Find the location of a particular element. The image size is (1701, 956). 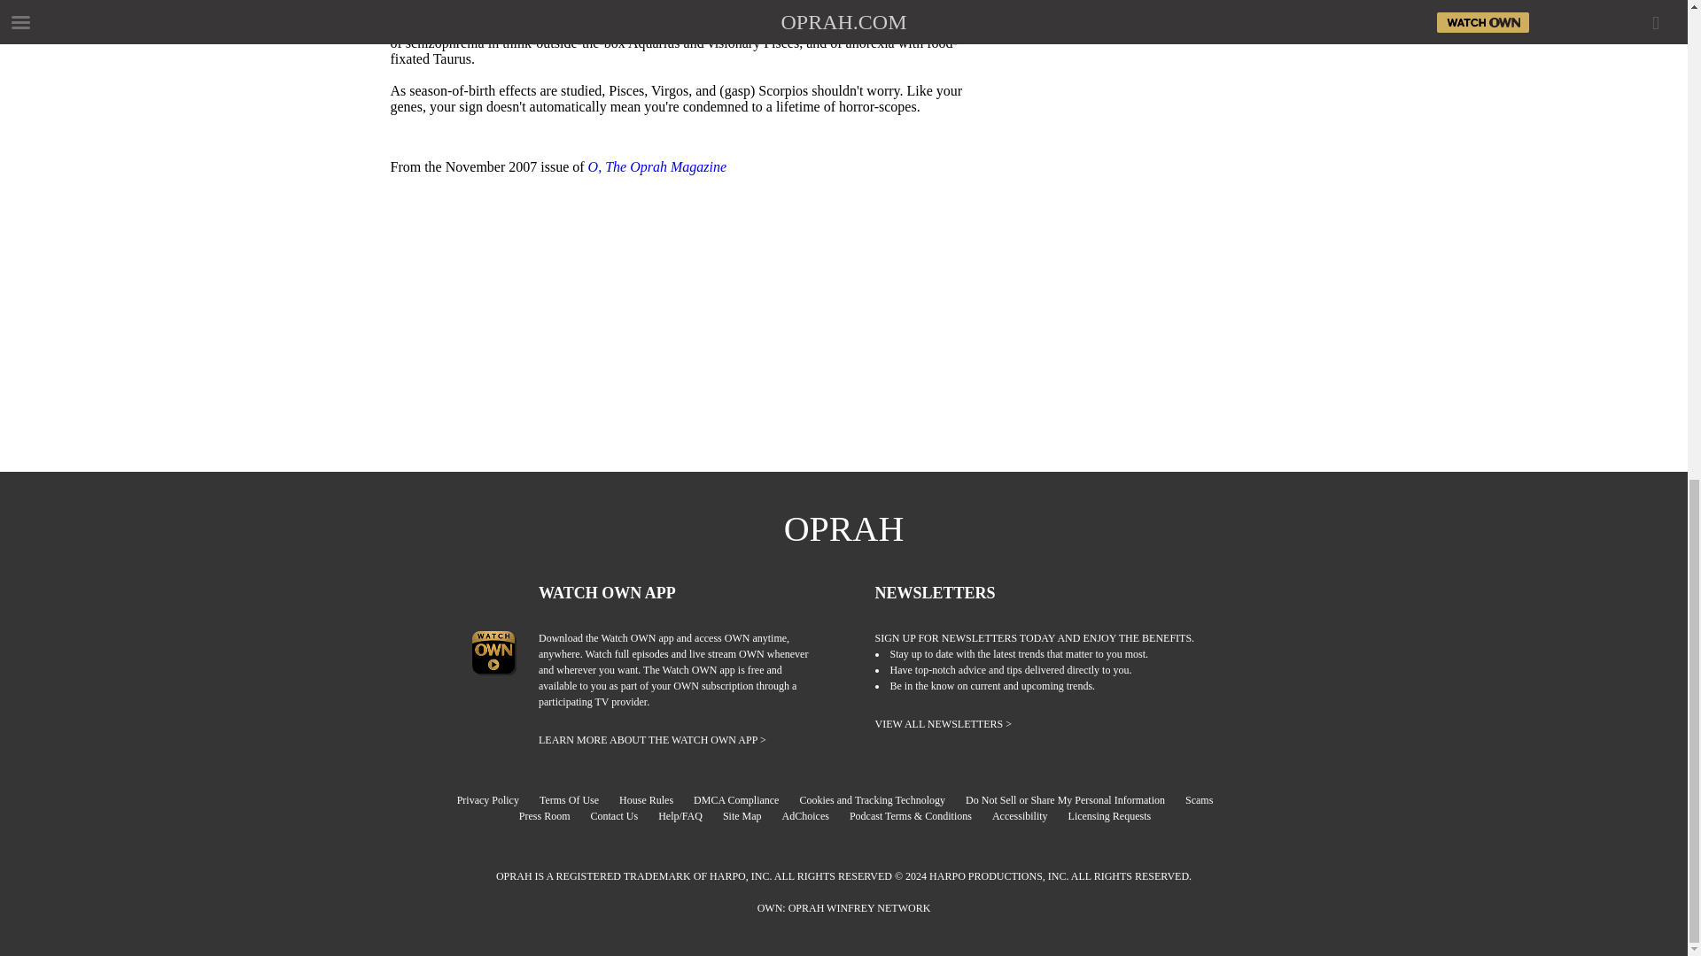

OPRAH is located at coordinates (844, 528).